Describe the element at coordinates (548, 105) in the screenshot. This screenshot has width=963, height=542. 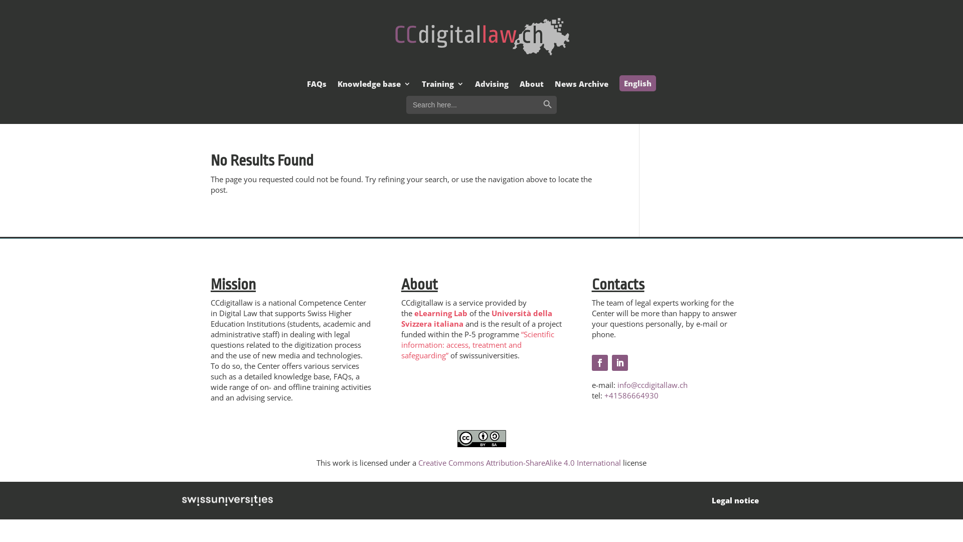
I see `Search Button` at that location.